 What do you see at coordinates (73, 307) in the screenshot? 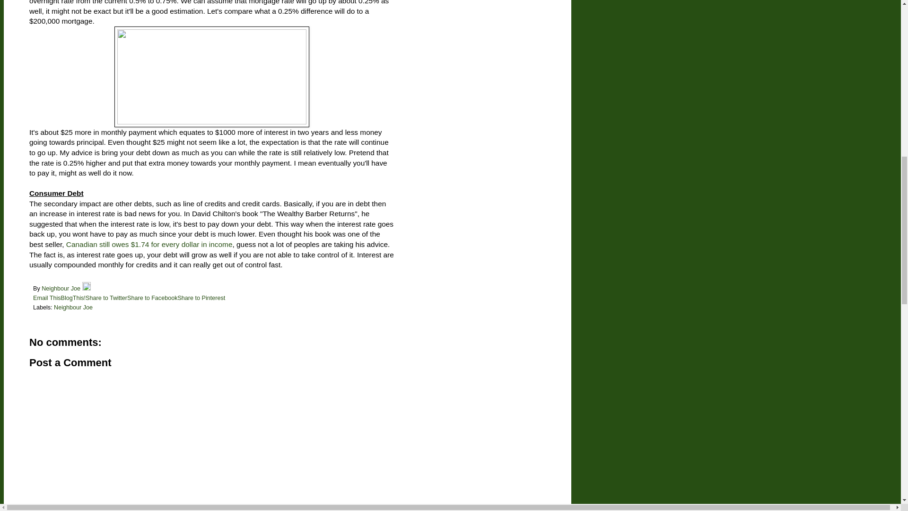
I see `Neighbour Joe` at bounding box center [73, 307].